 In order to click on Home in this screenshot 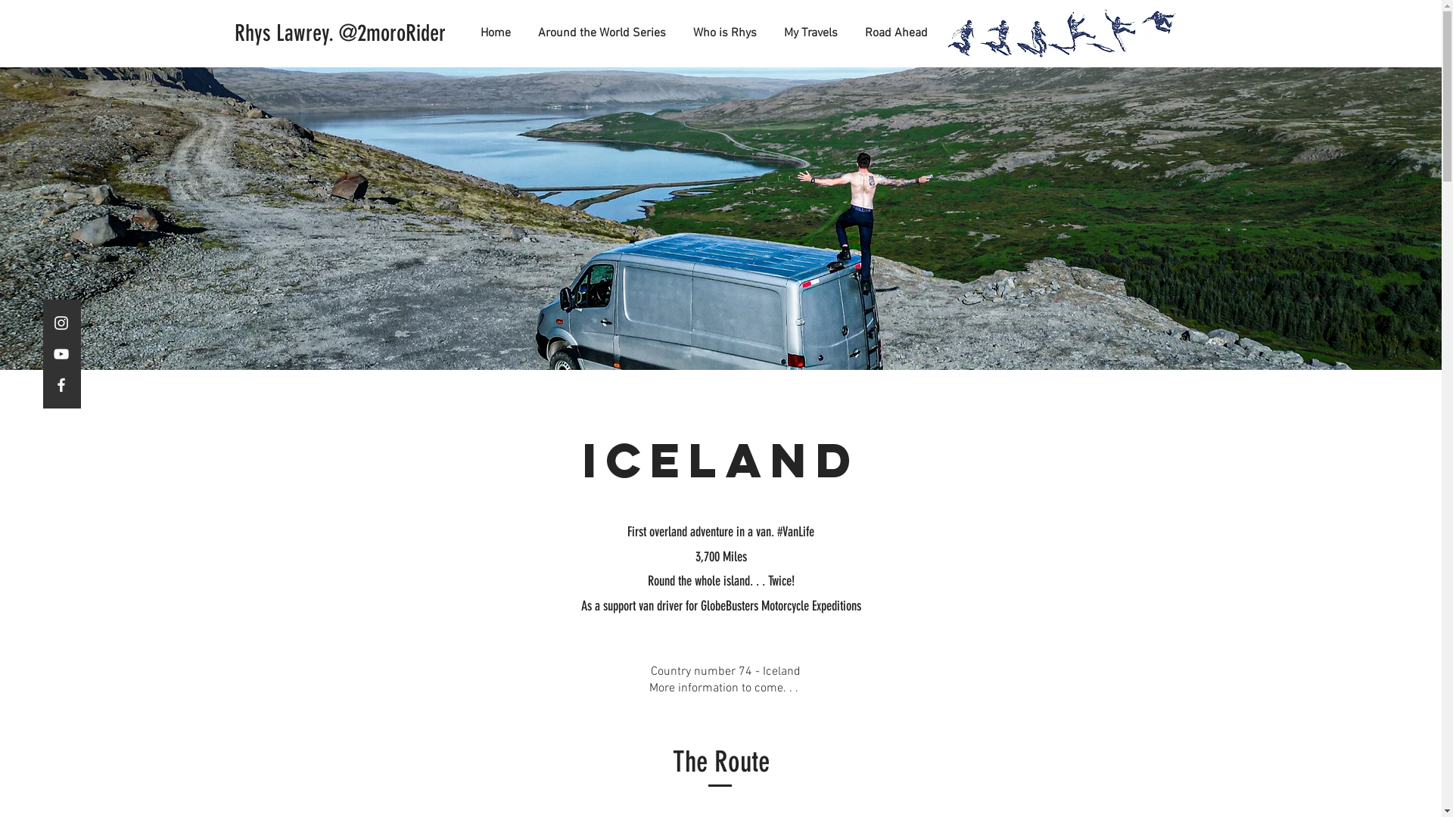, I will do `click(489, 33)`.